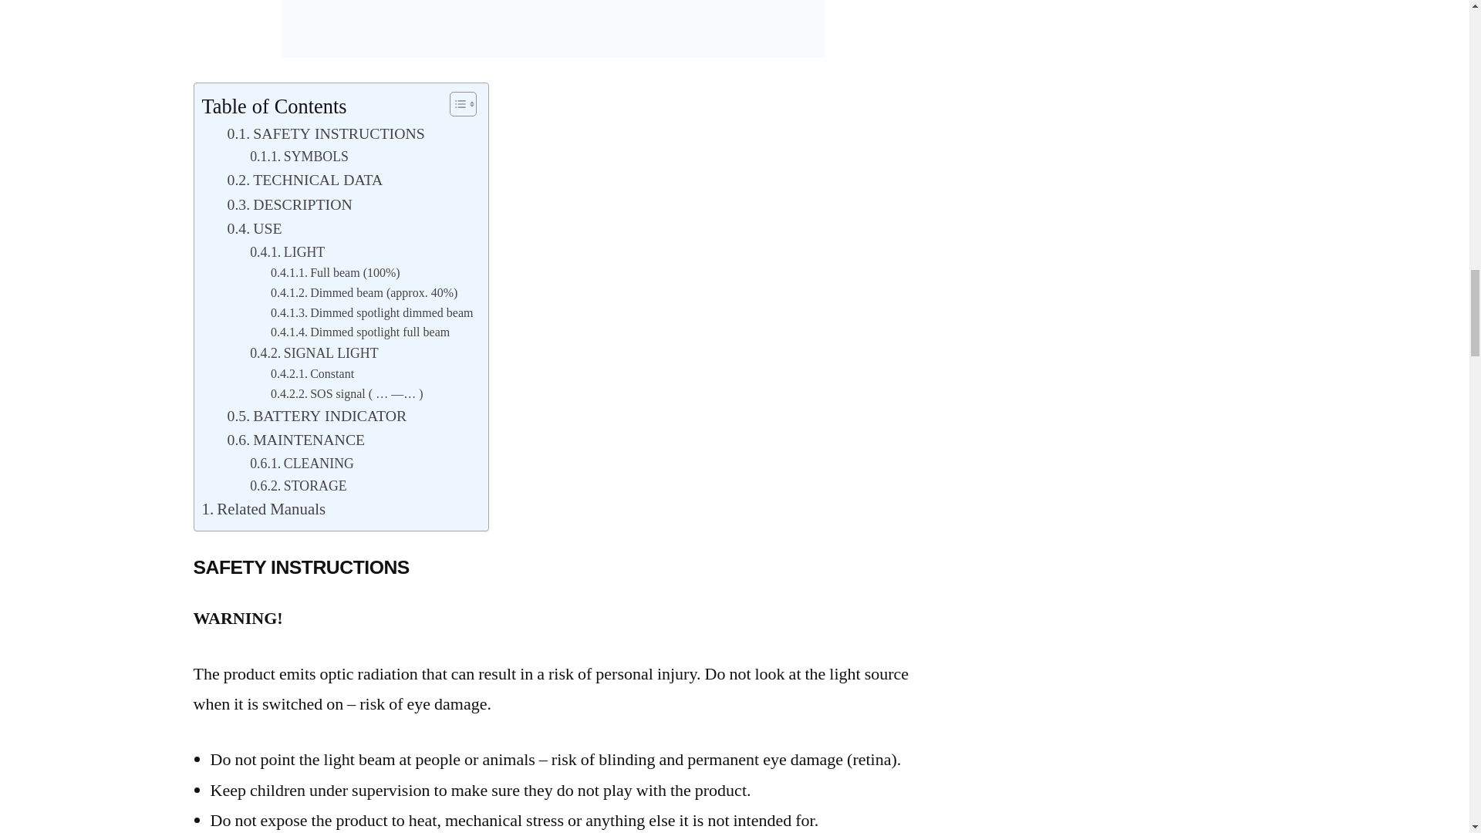 The image size is (1481, 833). I want to click on SIGNAL LIGHT, so click(313, 354).